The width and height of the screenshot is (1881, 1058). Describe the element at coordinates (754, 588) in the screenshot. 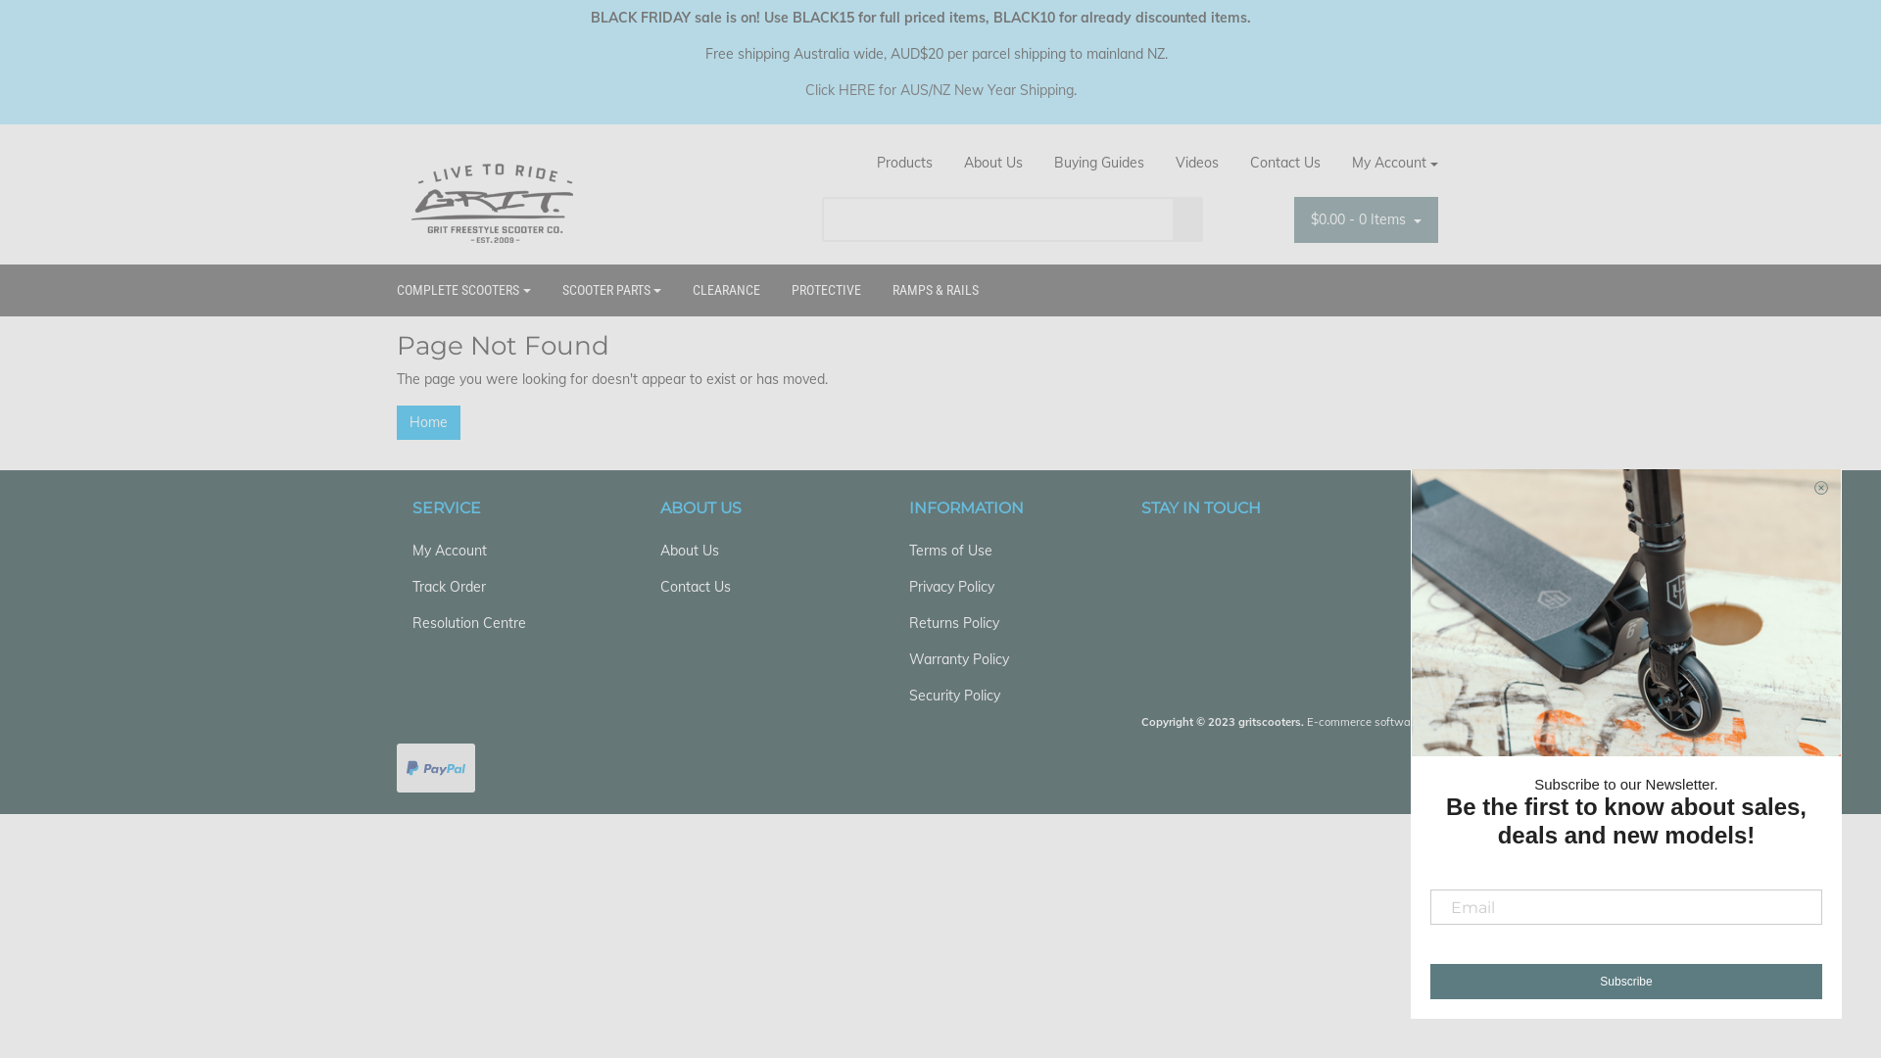

I see `Contact Us` at that location.